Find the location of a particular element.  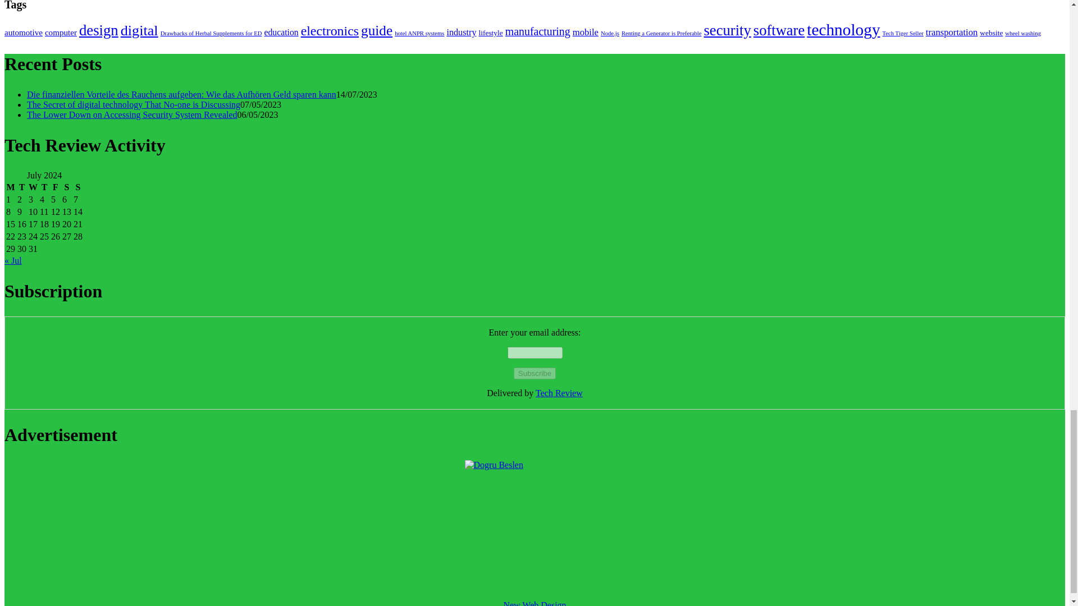

Tuesday is located at coordinates (22, 187).